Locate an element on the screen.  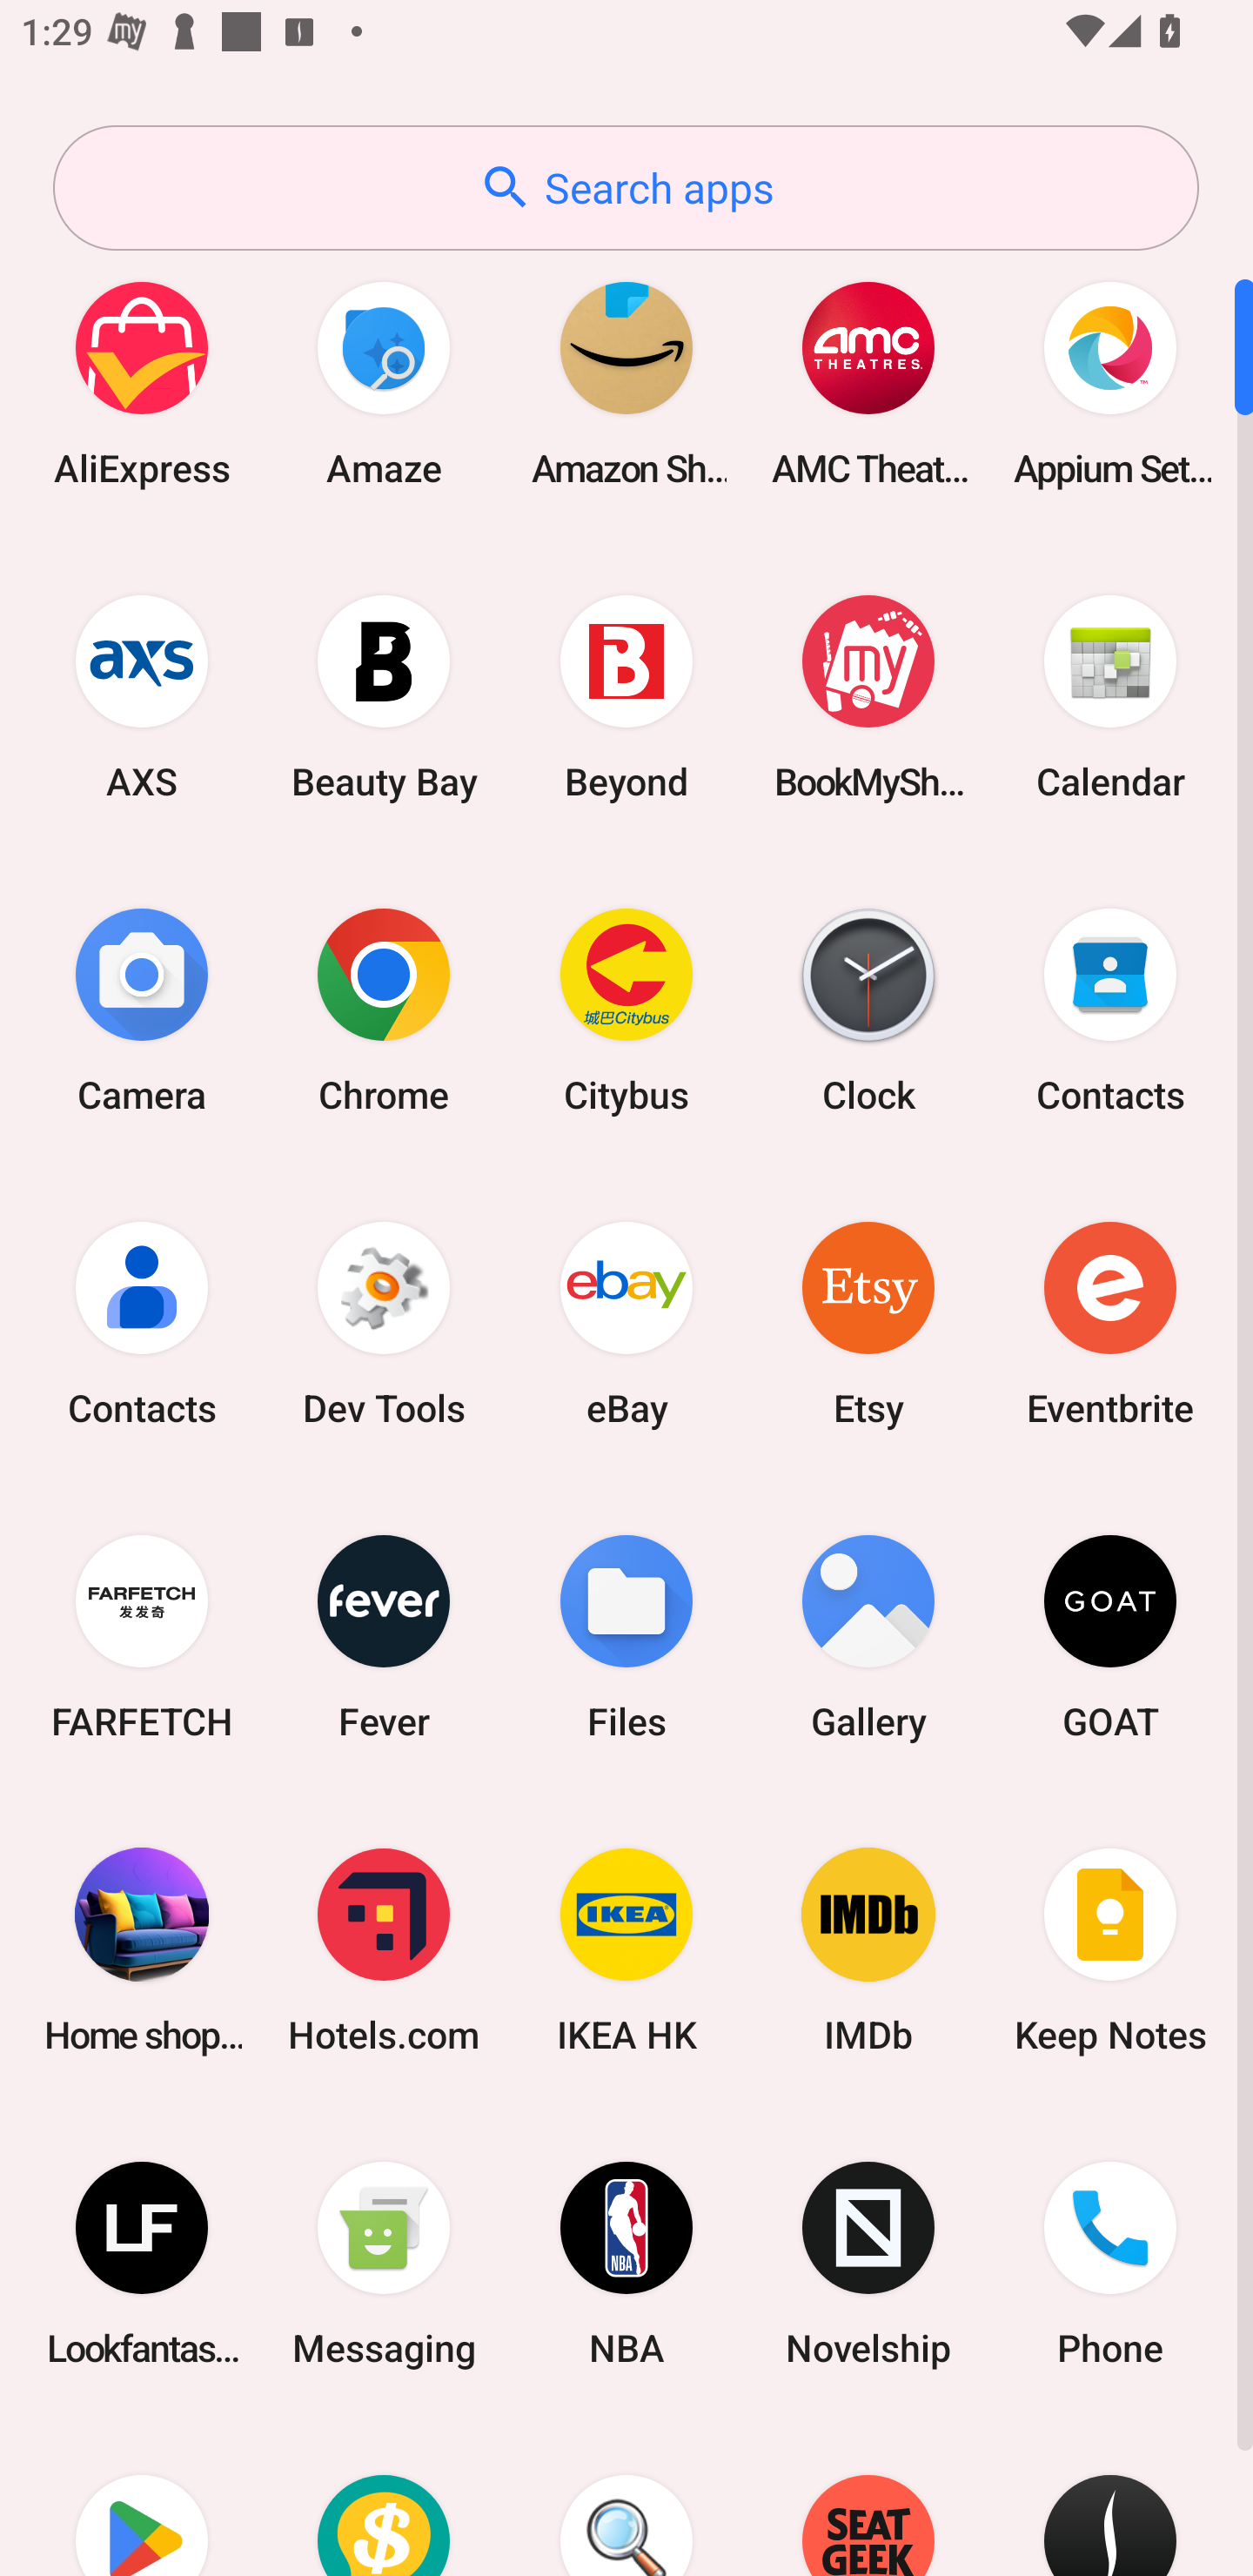
Amazon Shopping is located at coordinates (626, 383).